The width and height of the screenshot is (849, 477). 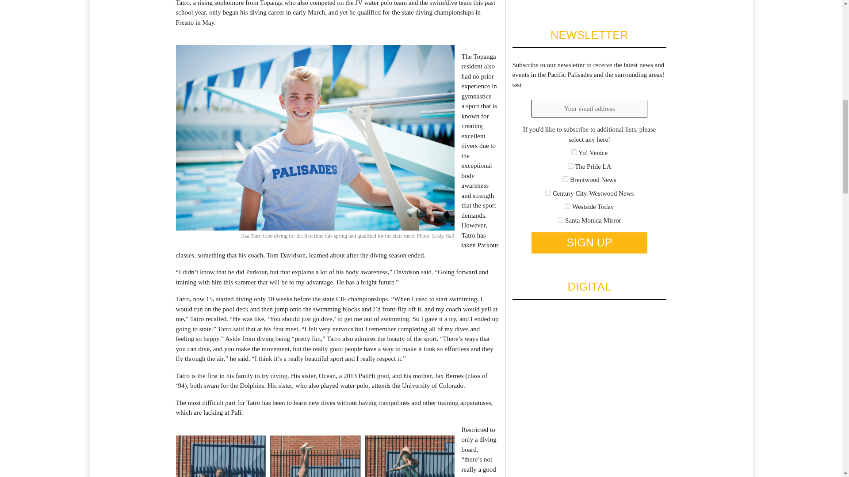 I want to click on 5fac618226, so click(x=548, y=193).